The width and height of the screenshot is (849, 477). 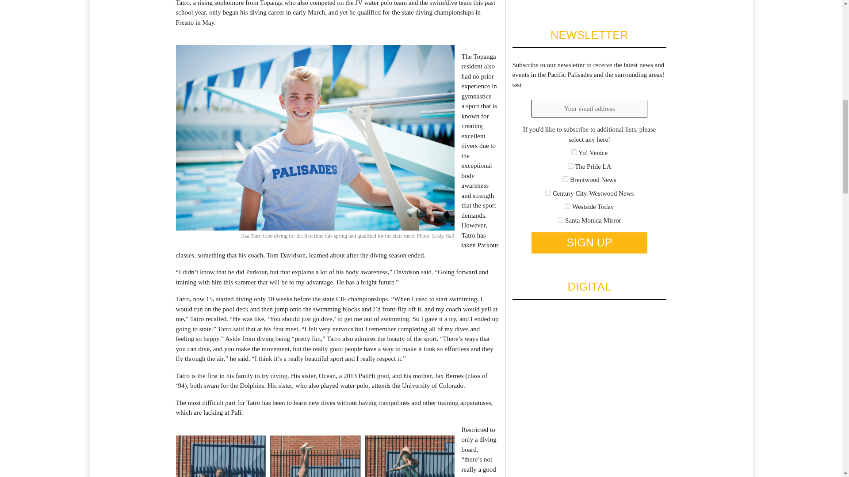 I want to click on 5fac618226, so click(x=548, y=193).